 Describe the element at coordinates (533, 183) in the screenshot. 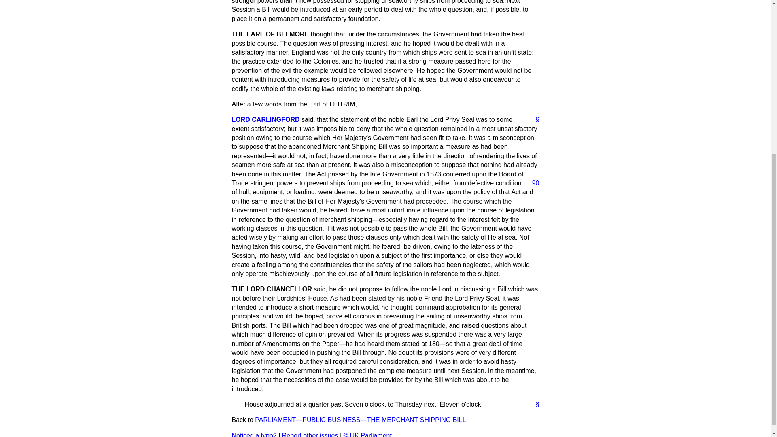

I see `90` at that location.